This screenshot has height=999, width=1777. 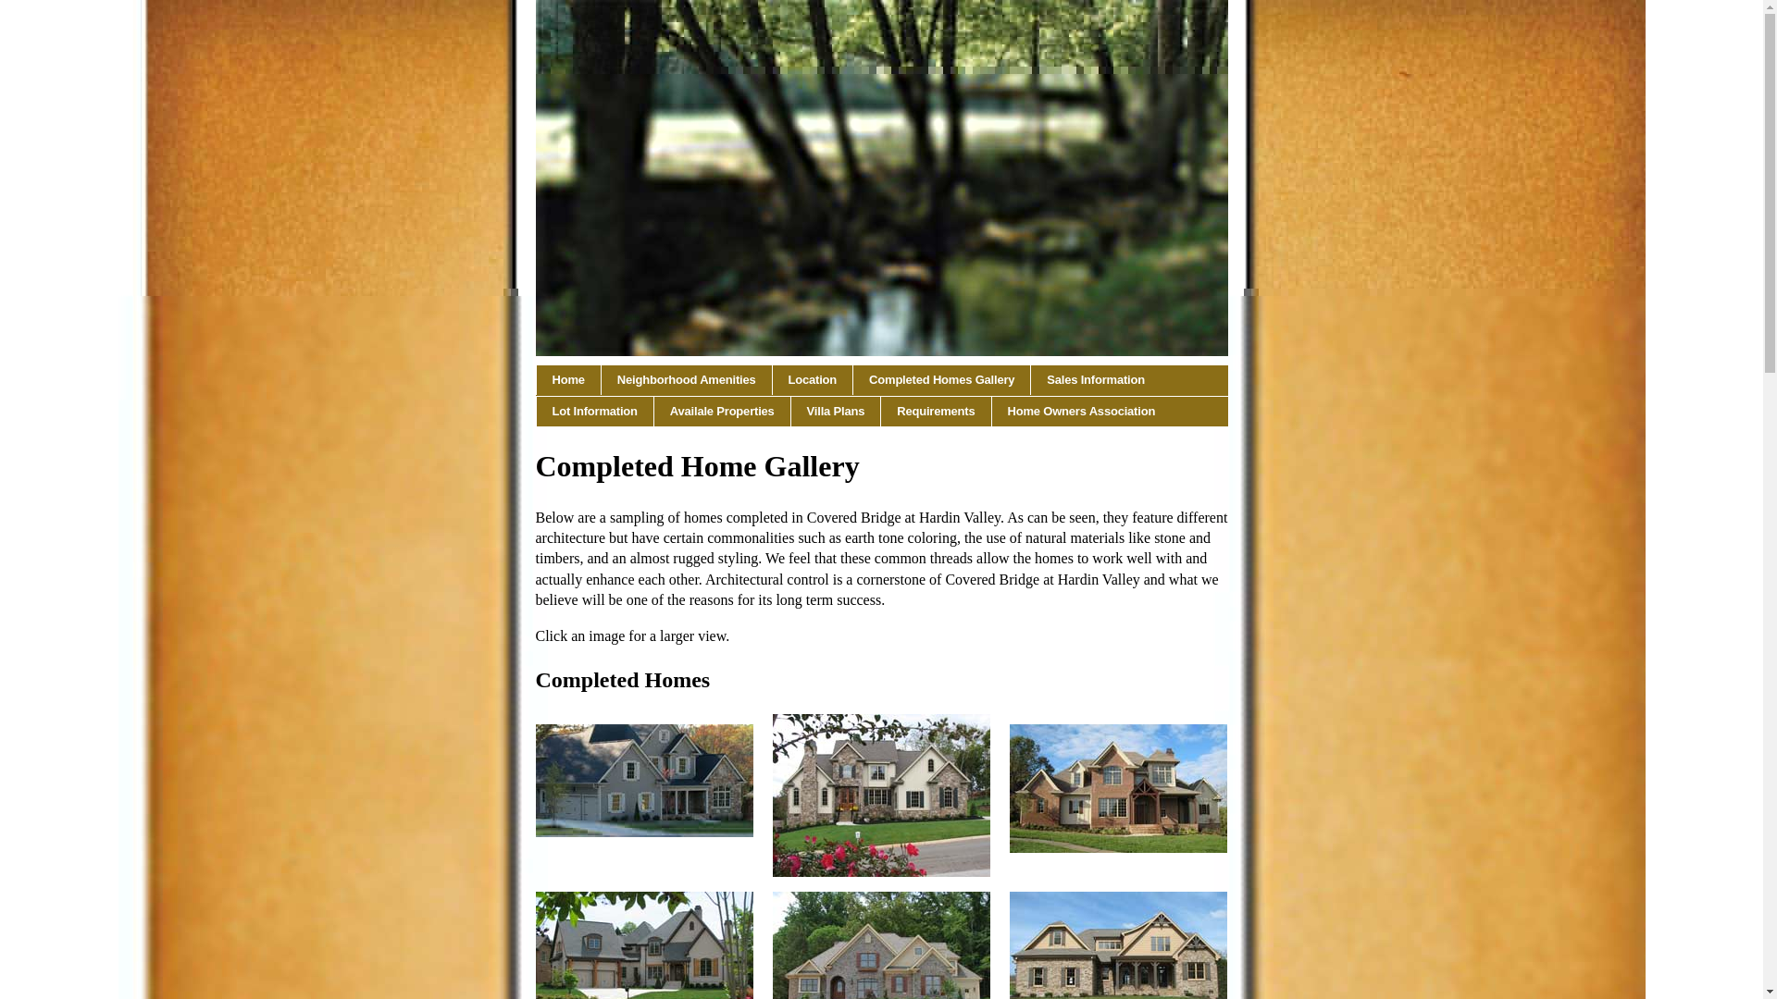 What do you see at coordinates (941, 379) in the screenshot?
I see `Completed Homes Gallery` at bounding box center [941, 379].